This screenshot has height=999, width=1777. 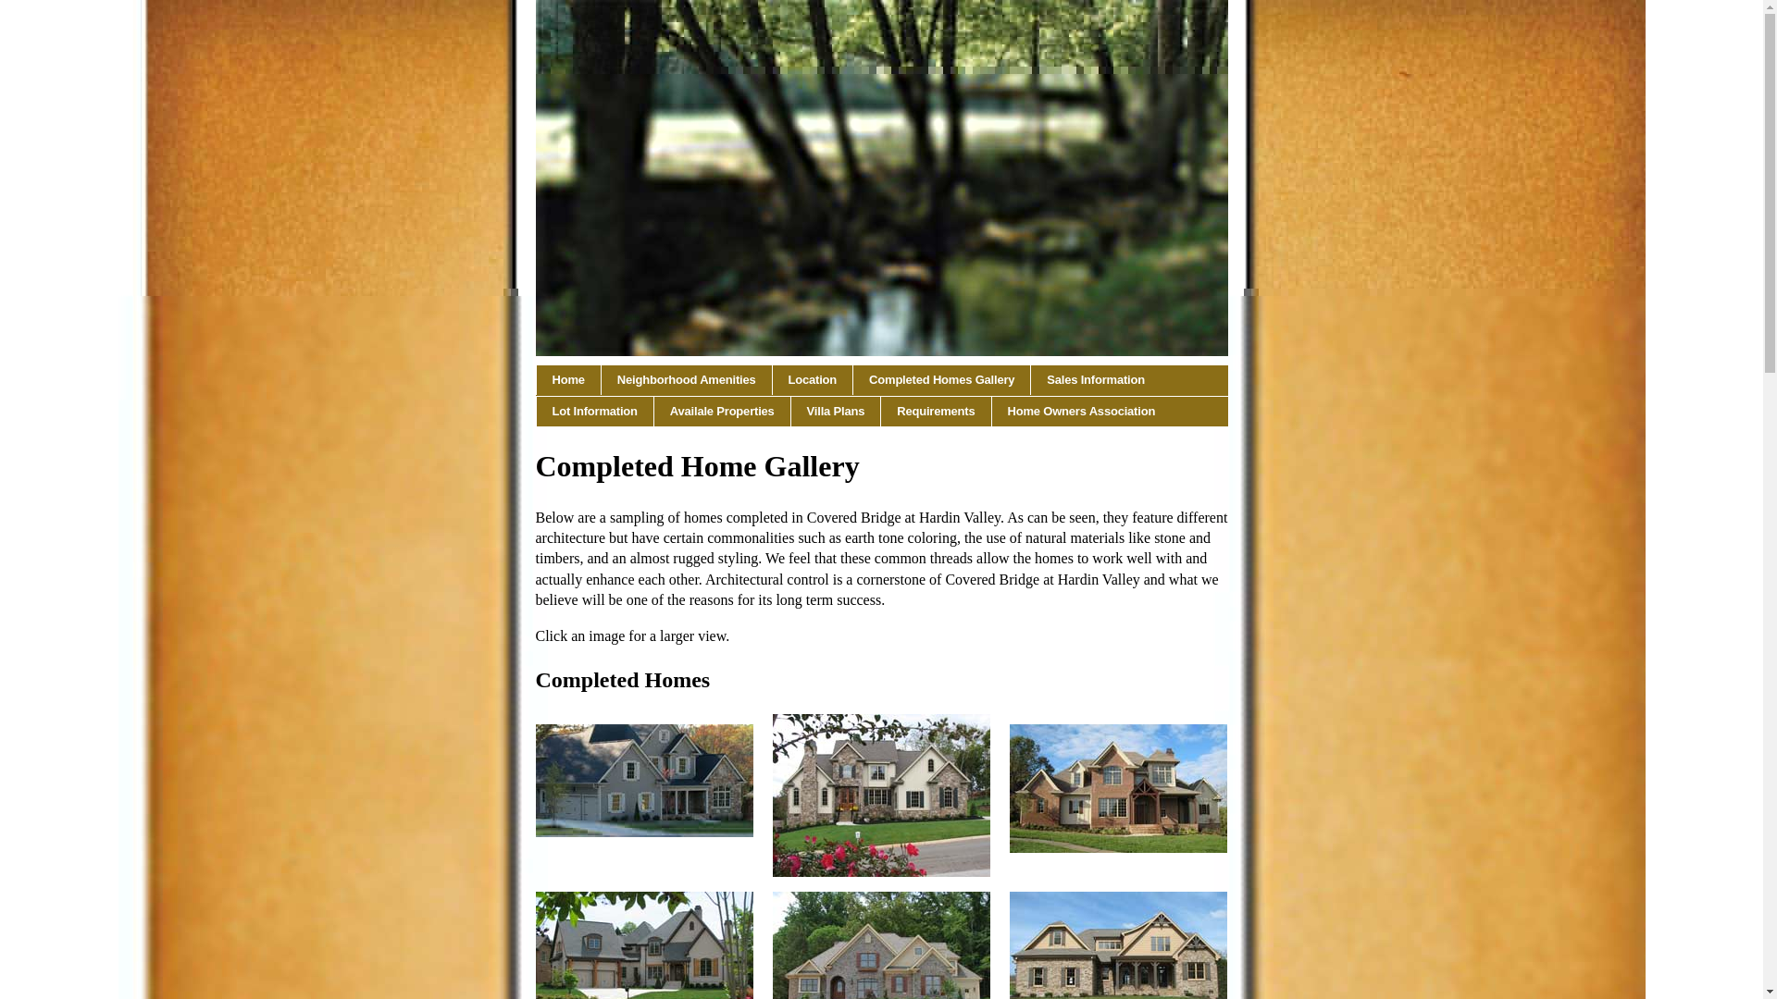 What do you see at coordinates (941, 379) in the screenshot?
I see `Completed Homes Gallery` at bounding box center [941, 379].